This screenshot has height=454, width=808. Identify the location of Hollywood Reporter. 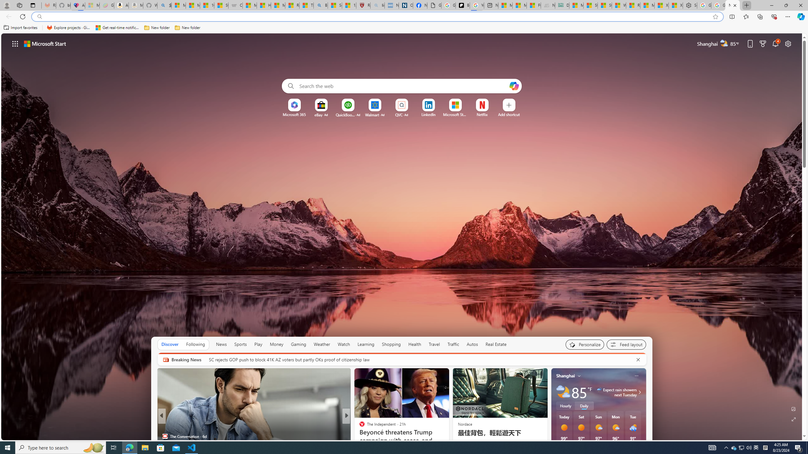
(359, 426).